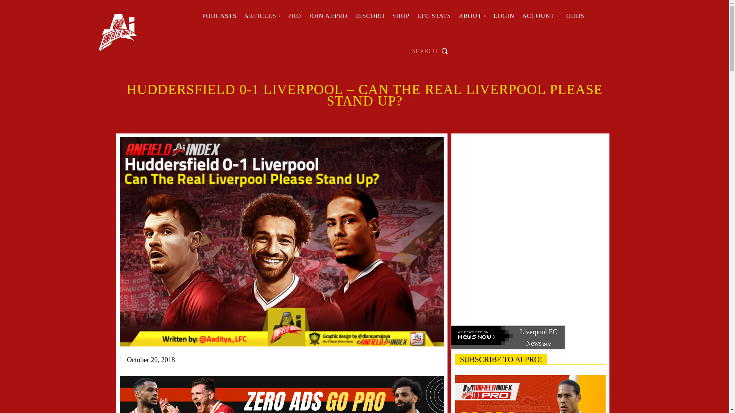 Image resolution: width=735 pixels, height=413 pixels. I want to click on ARTICLES, so click(262, 16).